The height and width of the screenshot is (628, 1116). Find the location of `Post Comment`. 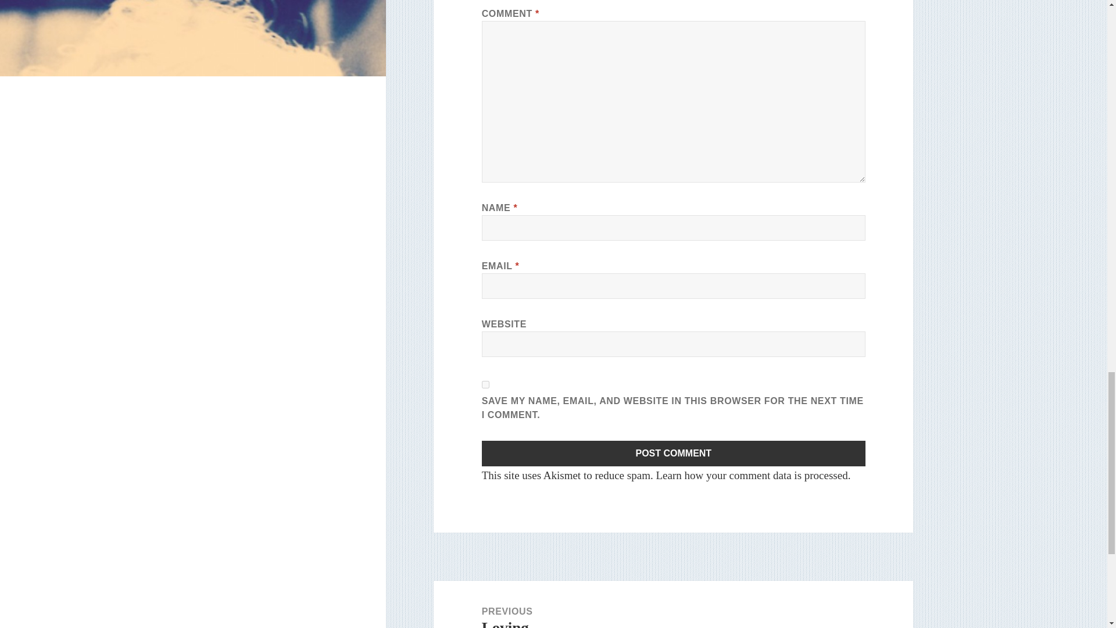

Post Comment is located at coordinates (751, 475).